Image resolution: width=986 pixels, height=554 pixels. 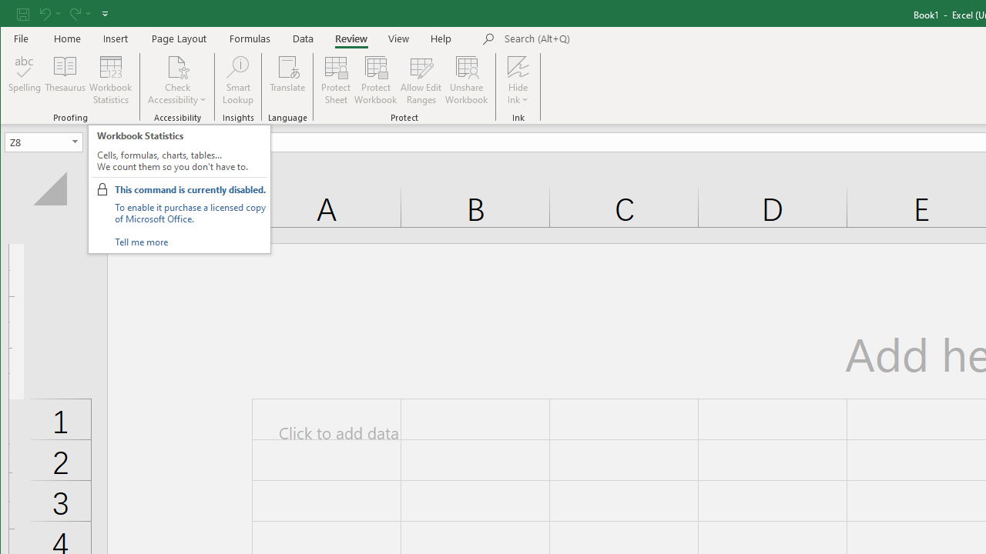 What do you see at coordinates (22, 14) in the screenshot?
I see `Save` at bounding box center [22, 14].